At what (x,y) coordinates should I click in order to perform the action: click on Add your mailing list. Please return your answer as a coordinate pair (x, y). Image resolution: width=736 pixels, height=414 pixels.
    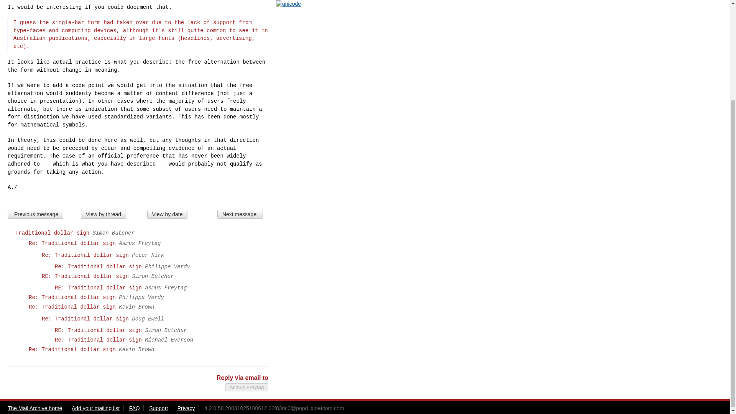
    Looking at the image, I should click on (95, 408).